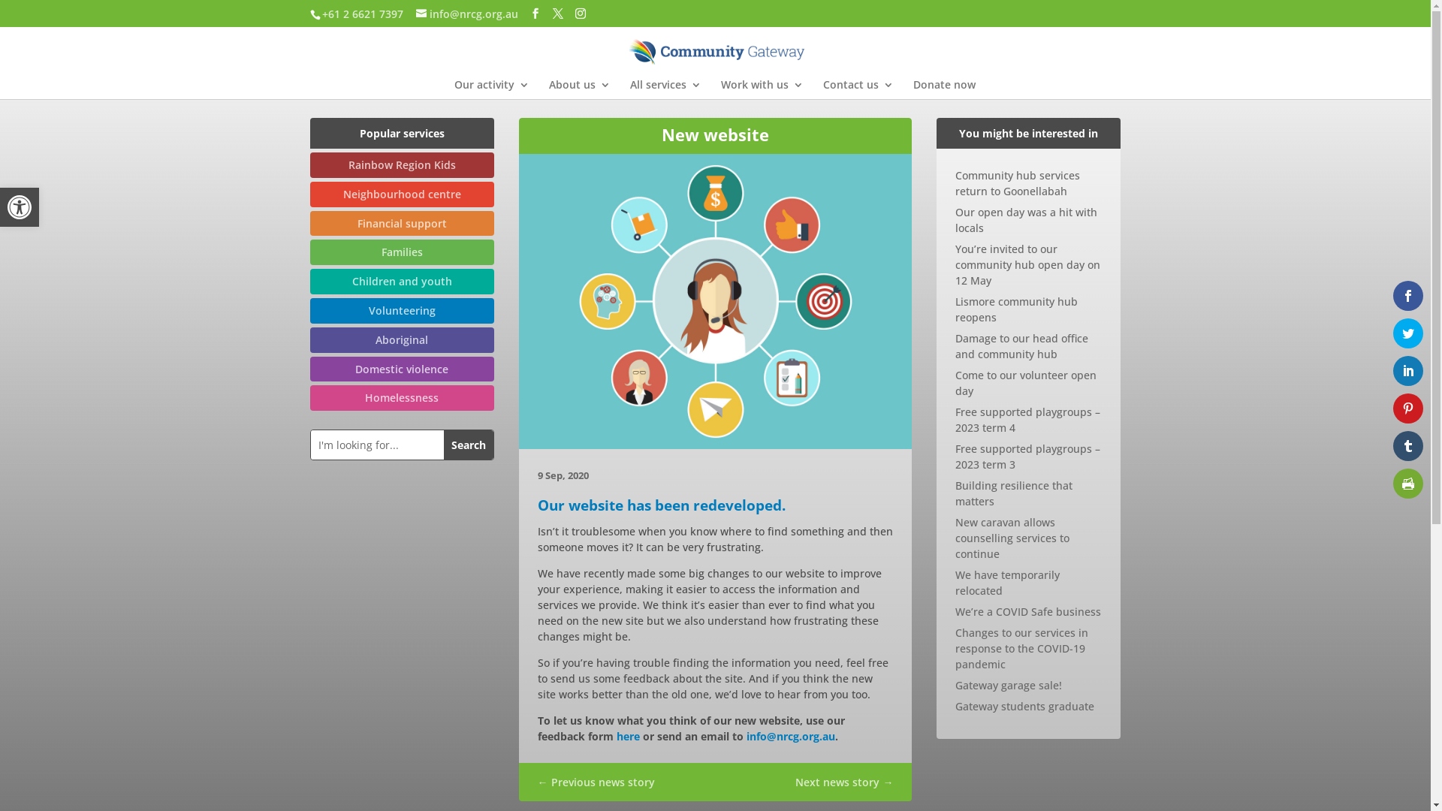  Describe the element at coordinates (1009, 685) in the screenshot. I see `Gateway garage sale!` at that location.